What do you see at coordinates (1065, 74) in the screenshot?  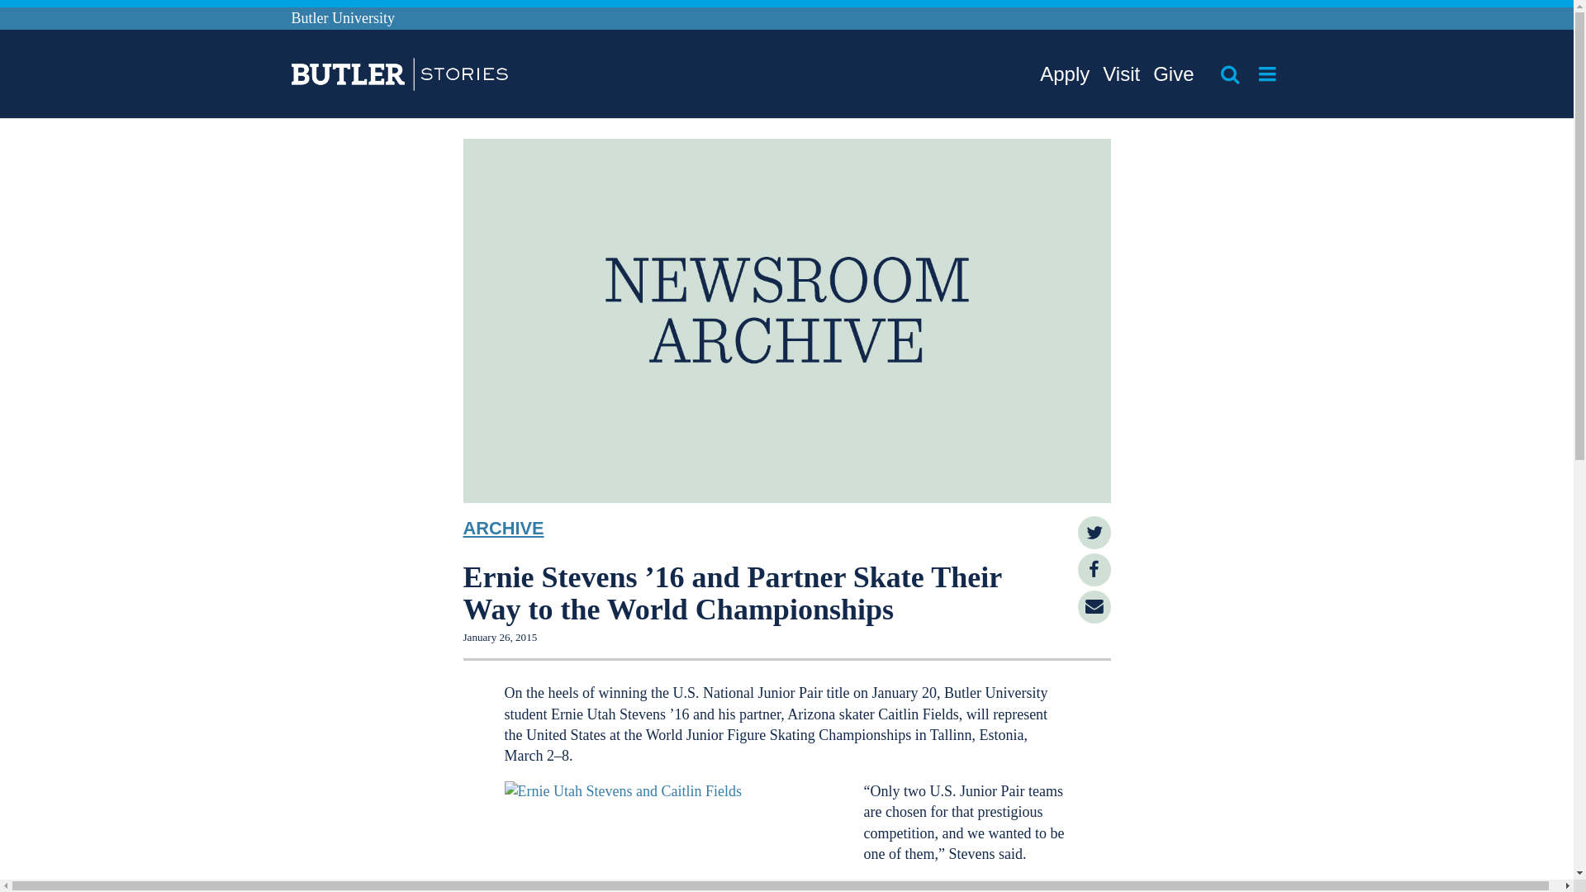 I see `Apply` at bounding box center [1065, 74].